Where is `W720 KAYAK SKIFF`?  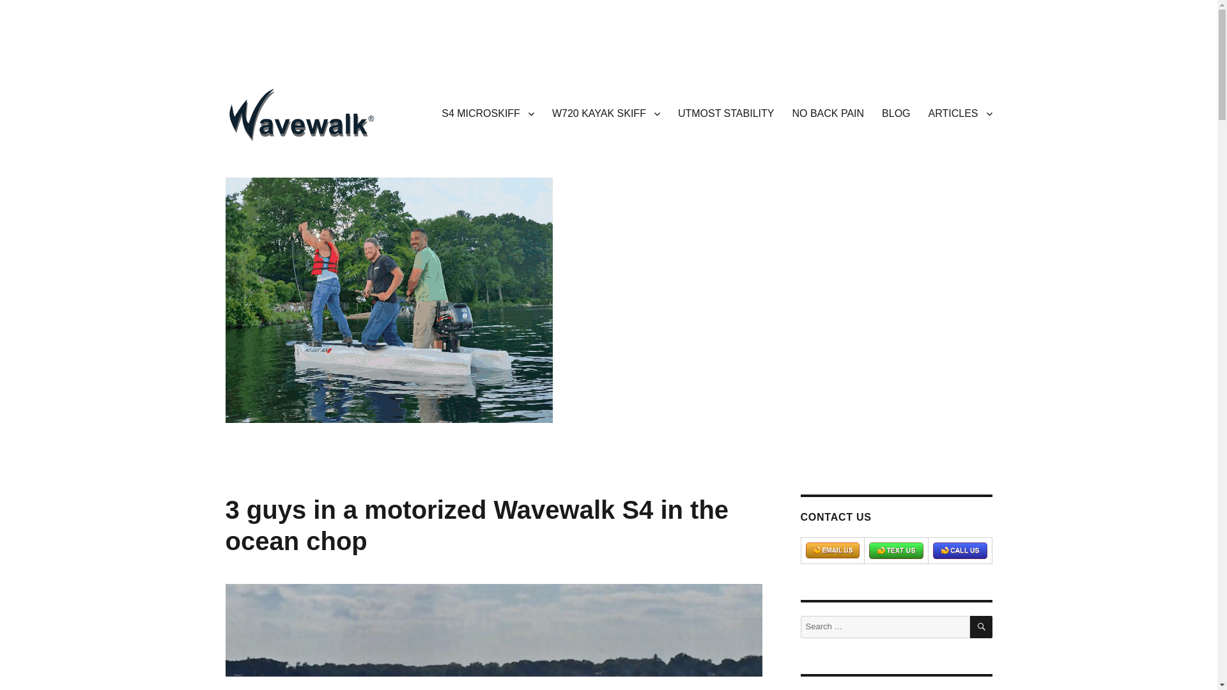
W720 KAYAK SKIFF is located at coordinates (606, 112).